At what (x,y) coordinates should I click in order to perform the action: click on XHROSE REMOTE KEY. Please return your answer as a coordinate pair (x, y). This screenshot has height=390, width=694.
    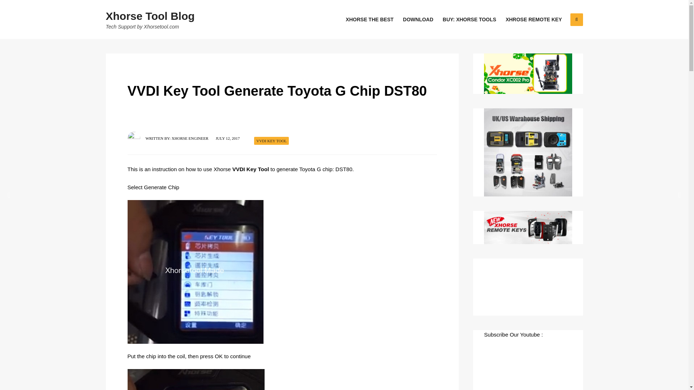
    Looking at the image, I should click on (534, 19).